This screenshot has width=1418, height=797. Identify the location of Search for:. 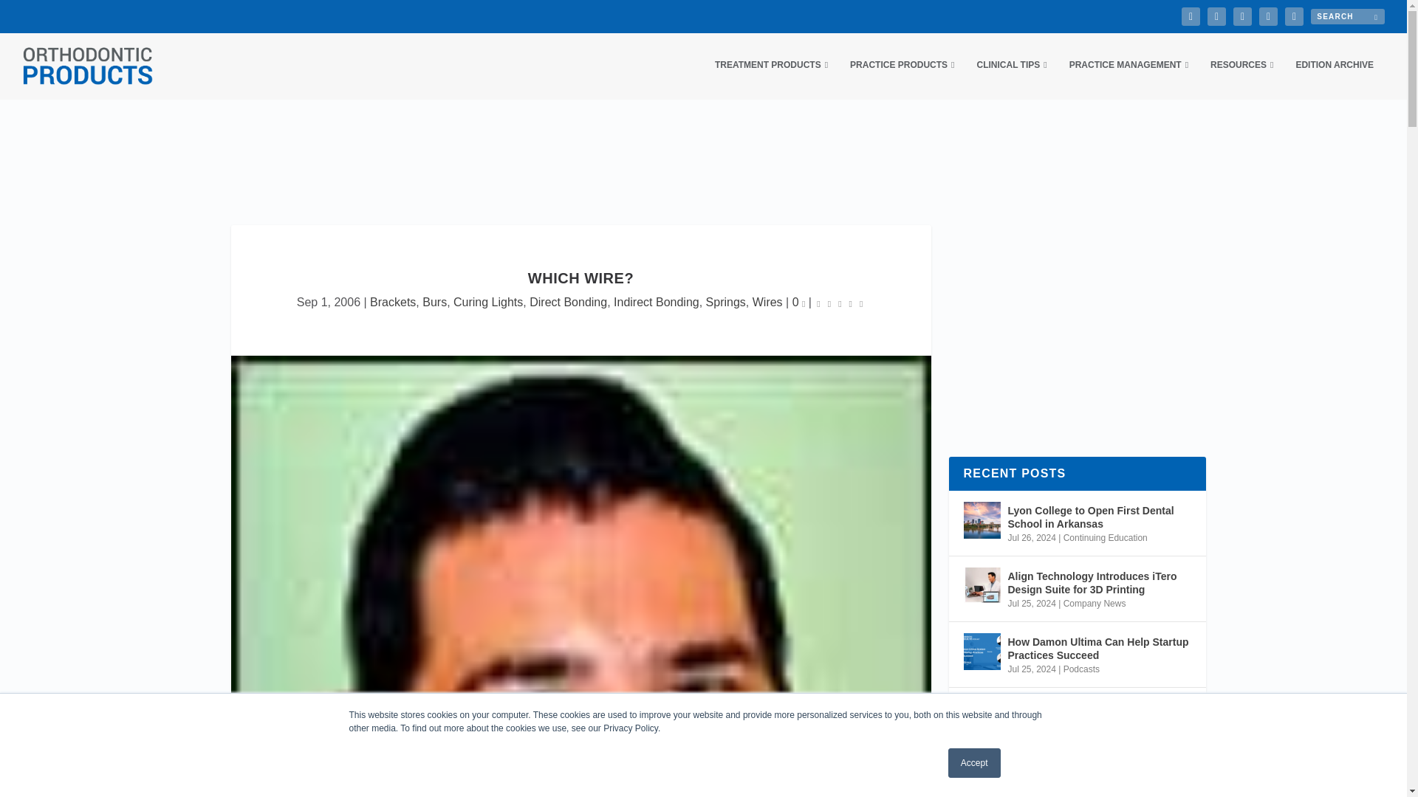
(1347, 16).